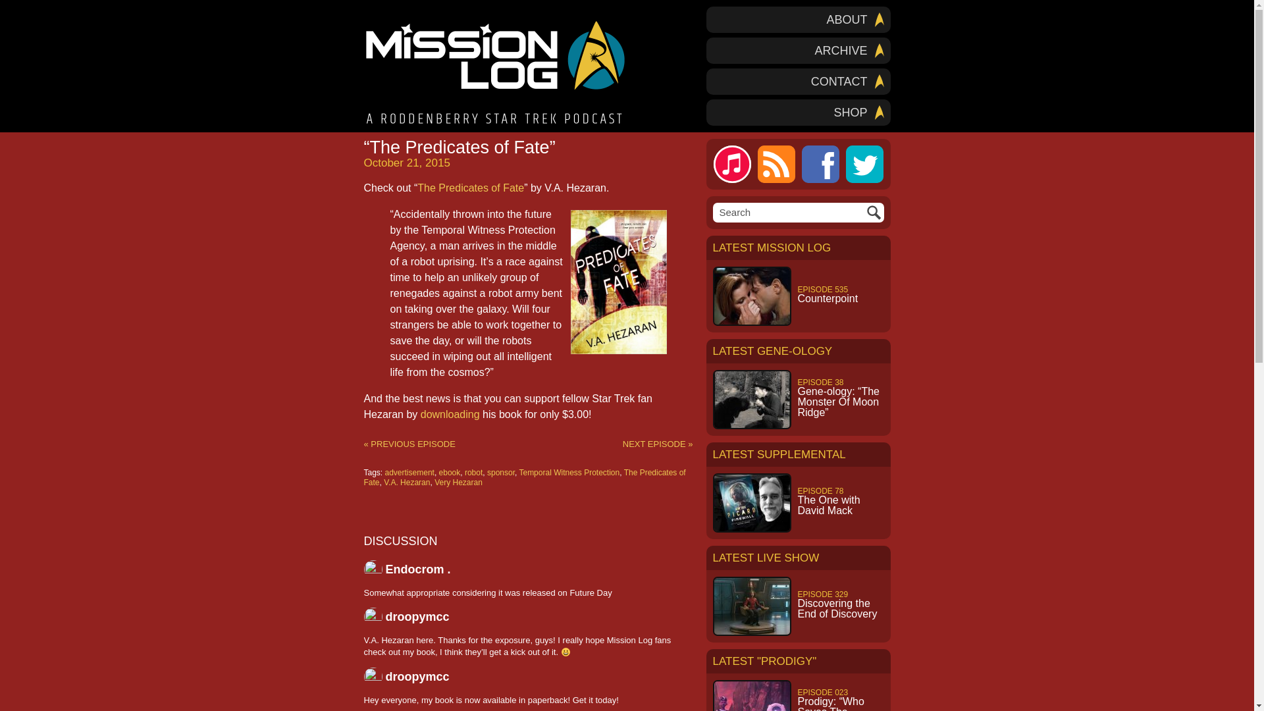  Describe the element at coordinates (407, 482) in the screenshot. I see `ABOUT` at that location.